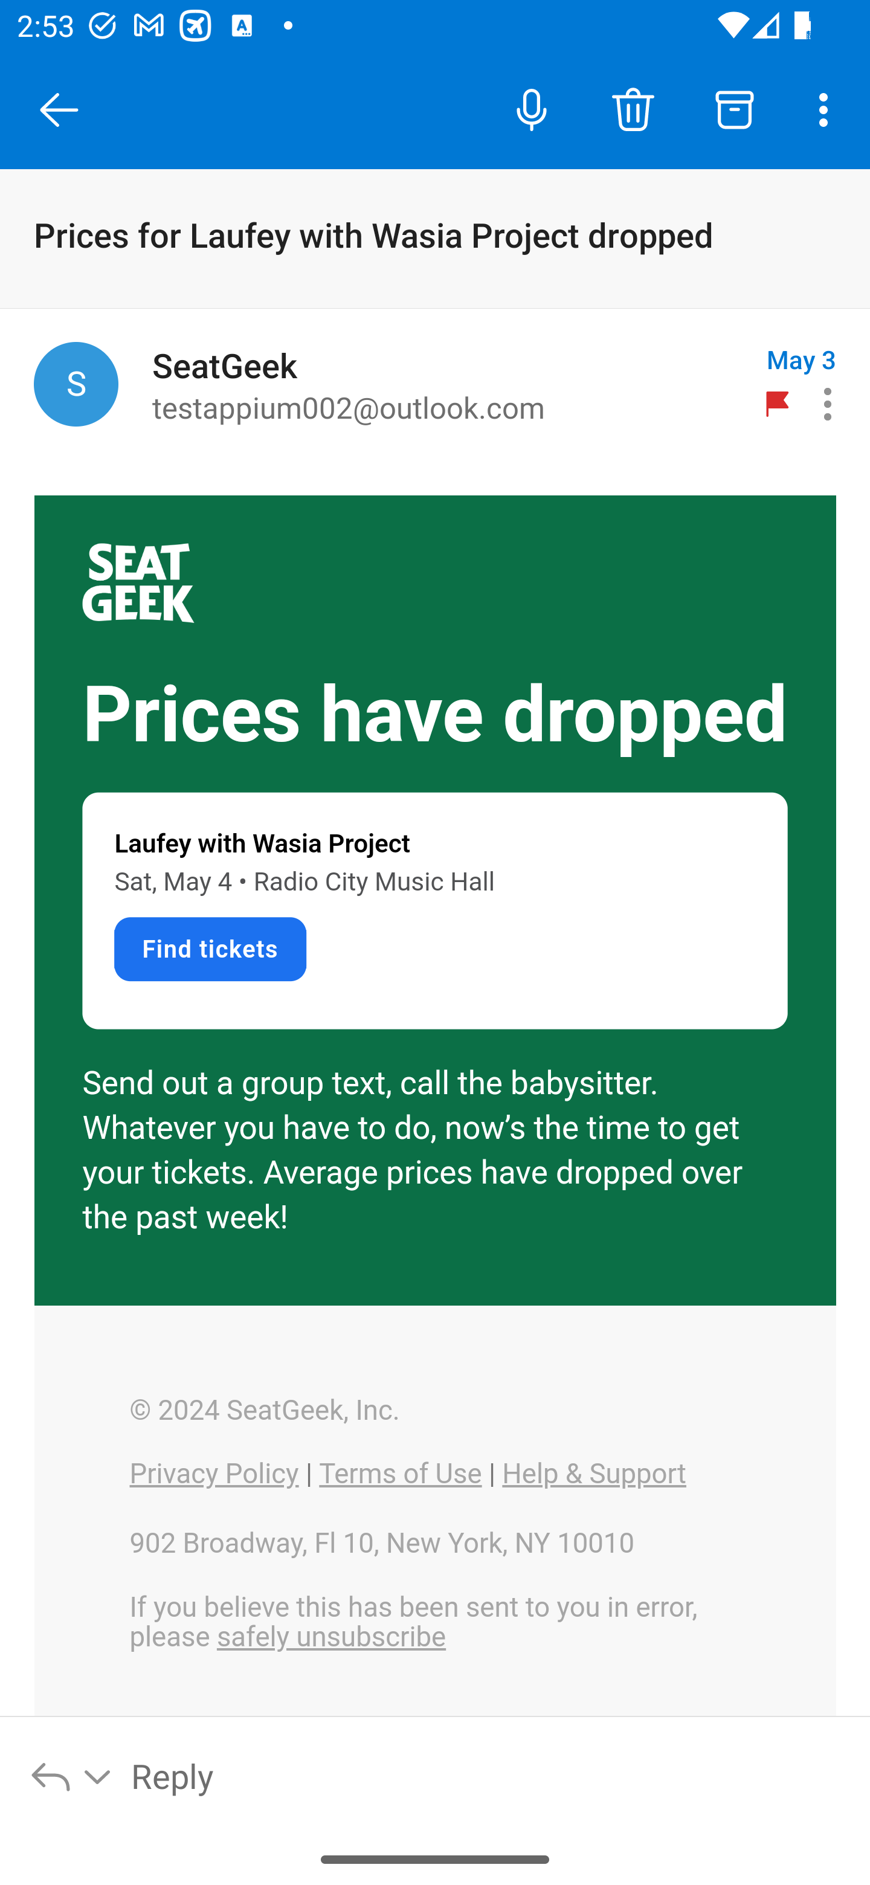 Image resolution: width=870 pixels, height=1885 pixels. I want to click on Privacy Policy, so click(214, 1474).